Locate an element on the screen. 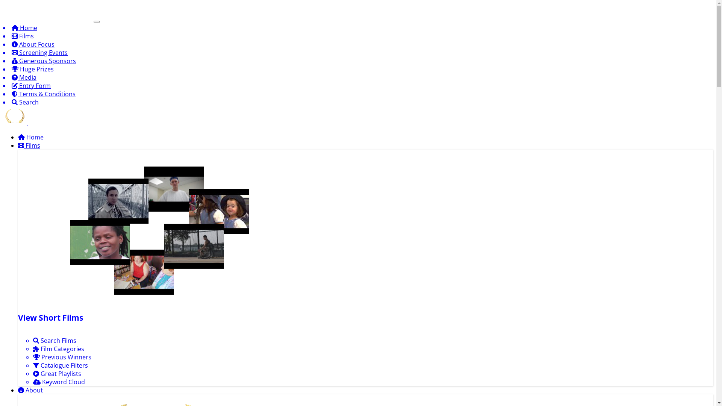 The image size is (722, 406). Generous Sponsors is located at coordinates (358, 61).